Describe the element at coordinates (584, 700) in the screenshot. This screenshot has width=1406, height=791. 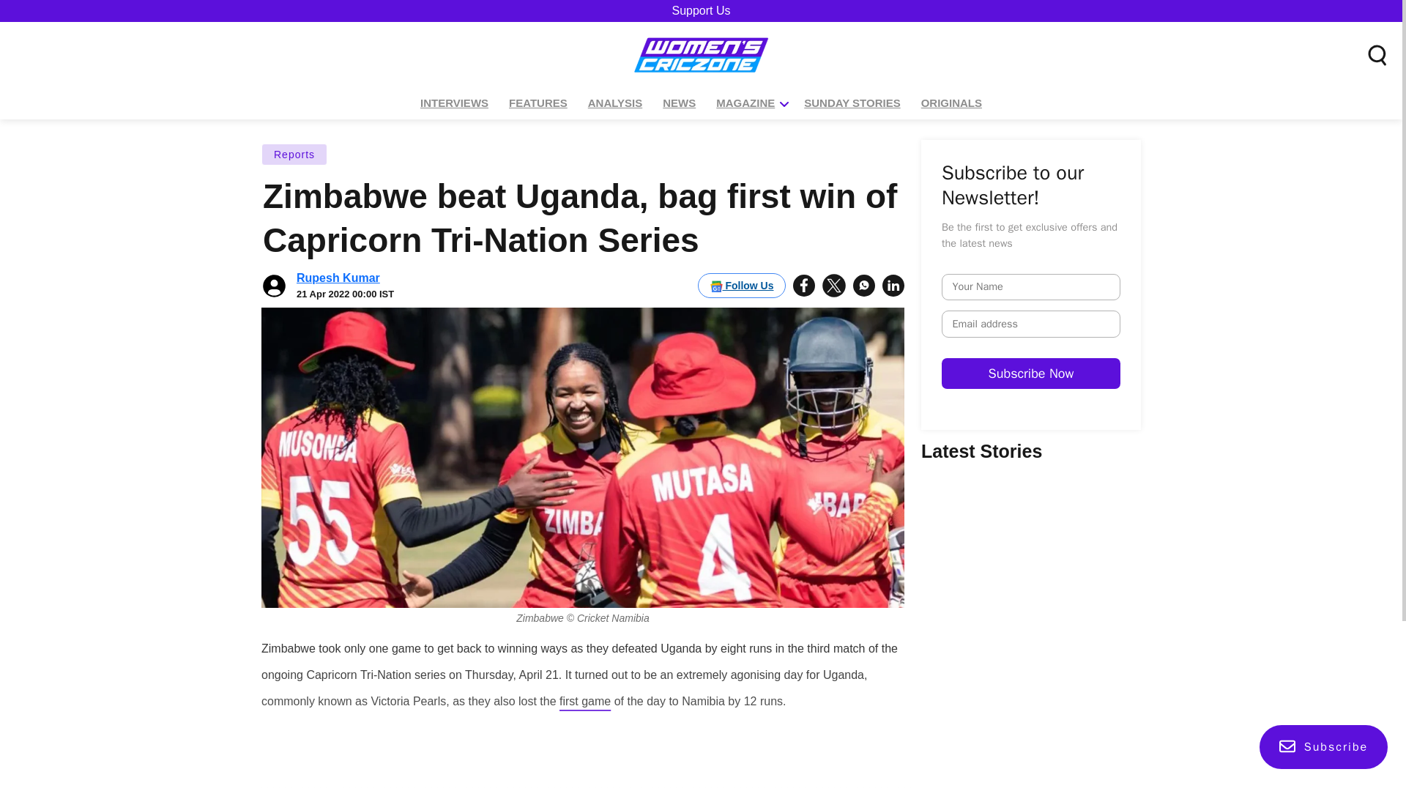
I see `first game` at that location.